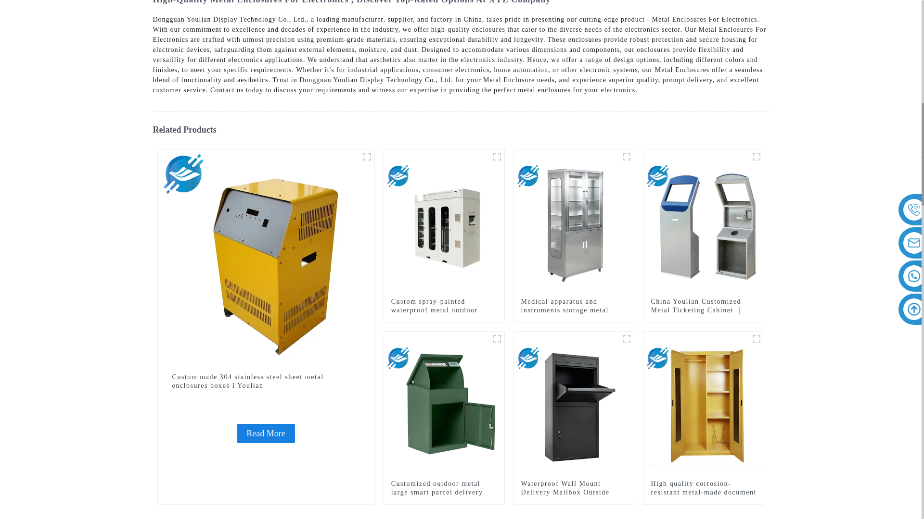 Image resolution: width=924 pixels, height=519 pixels. What do you see at coordinates (444, 492) in the screenshot?
I see `Customized outdoor metal large smart parcel delivery mailbox` at bounding box center [444, 492].